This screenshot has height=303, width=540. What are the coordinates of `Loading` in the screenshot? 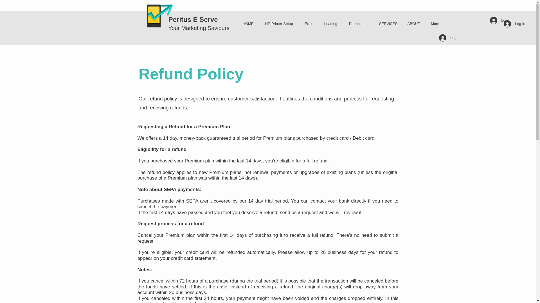 It's located at (331, 24).